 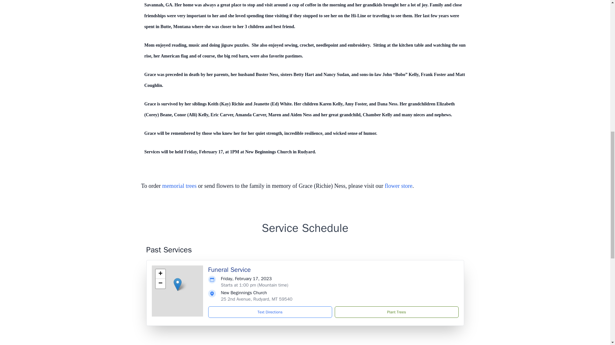 I want to click on flower store, so click(x=398, y=186).